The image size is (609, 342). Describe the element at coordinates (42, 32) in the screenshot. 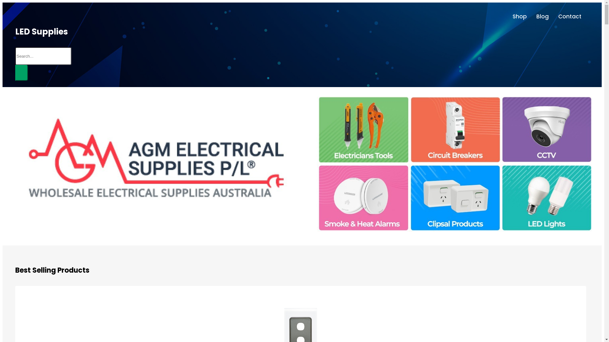

I see `LED Supplies` at that location.